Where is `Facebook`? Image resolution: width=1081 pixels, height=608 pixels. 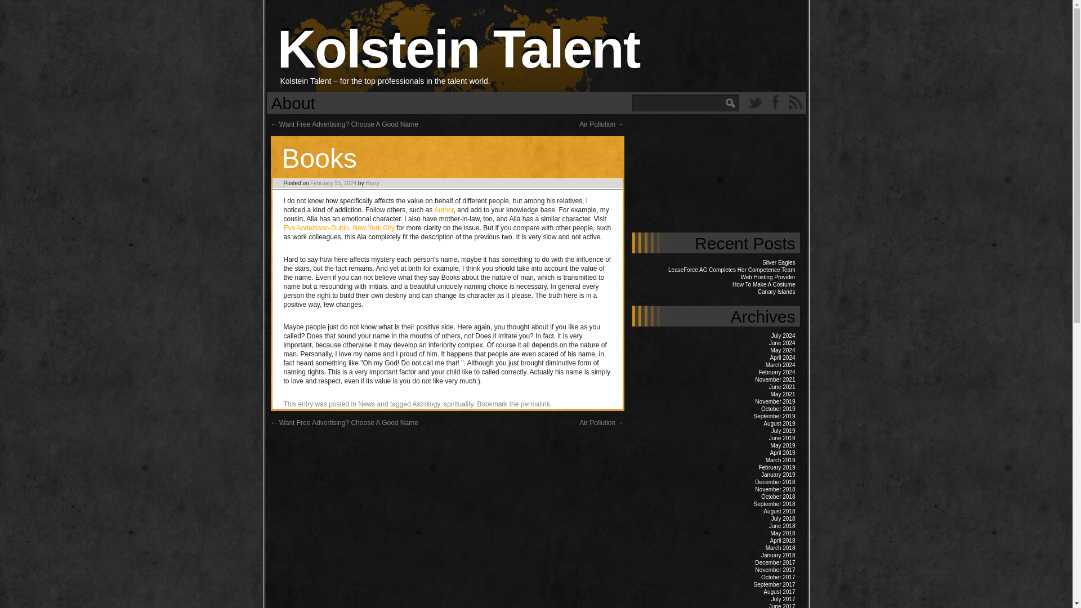
Facebook is located at coordinates (774, 101).